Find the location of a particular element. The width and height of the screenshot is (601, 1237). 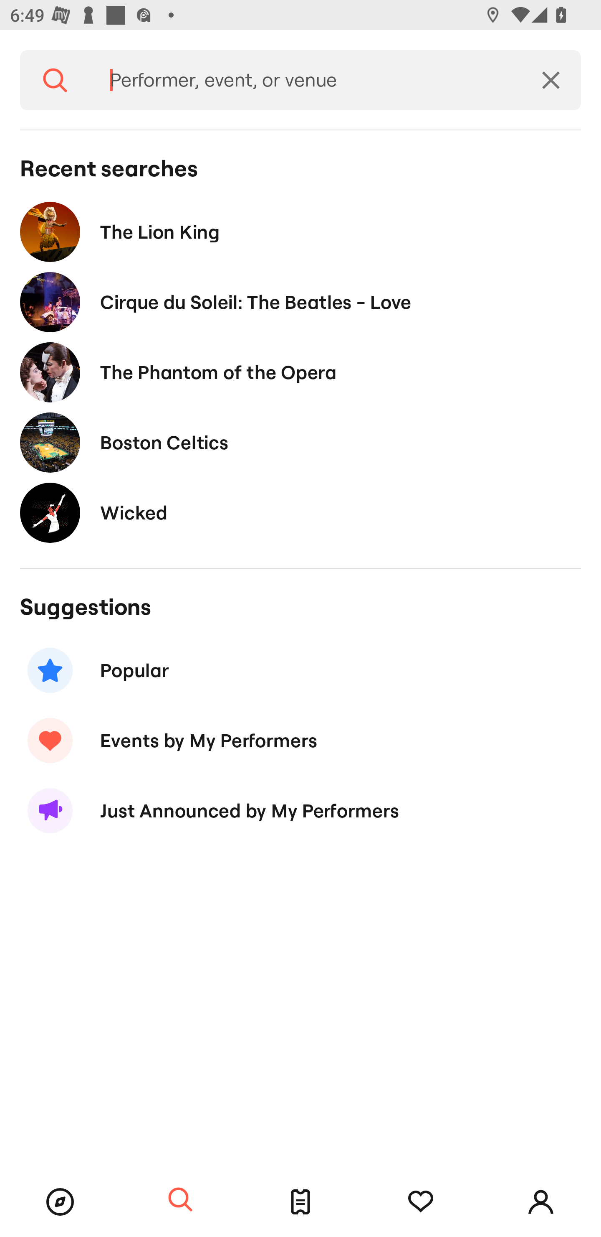

Clear is located at coordinates (551, 80).